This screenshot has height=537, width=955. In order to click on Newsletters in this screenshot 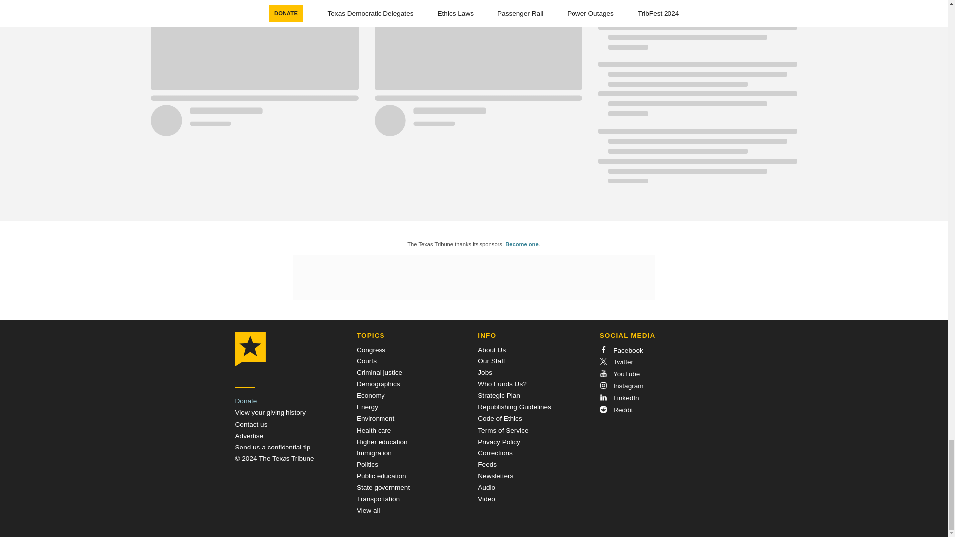, I will do `click(495, 476)`.